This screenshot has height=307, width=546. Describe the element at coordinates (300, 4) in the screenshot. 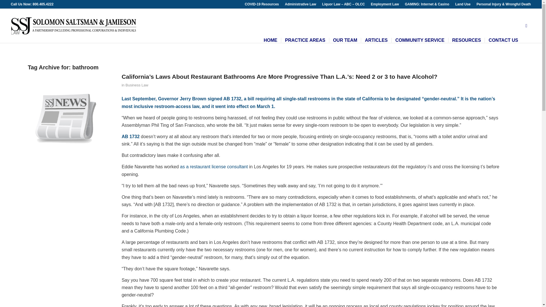

I see `Administrative Law` at that location.